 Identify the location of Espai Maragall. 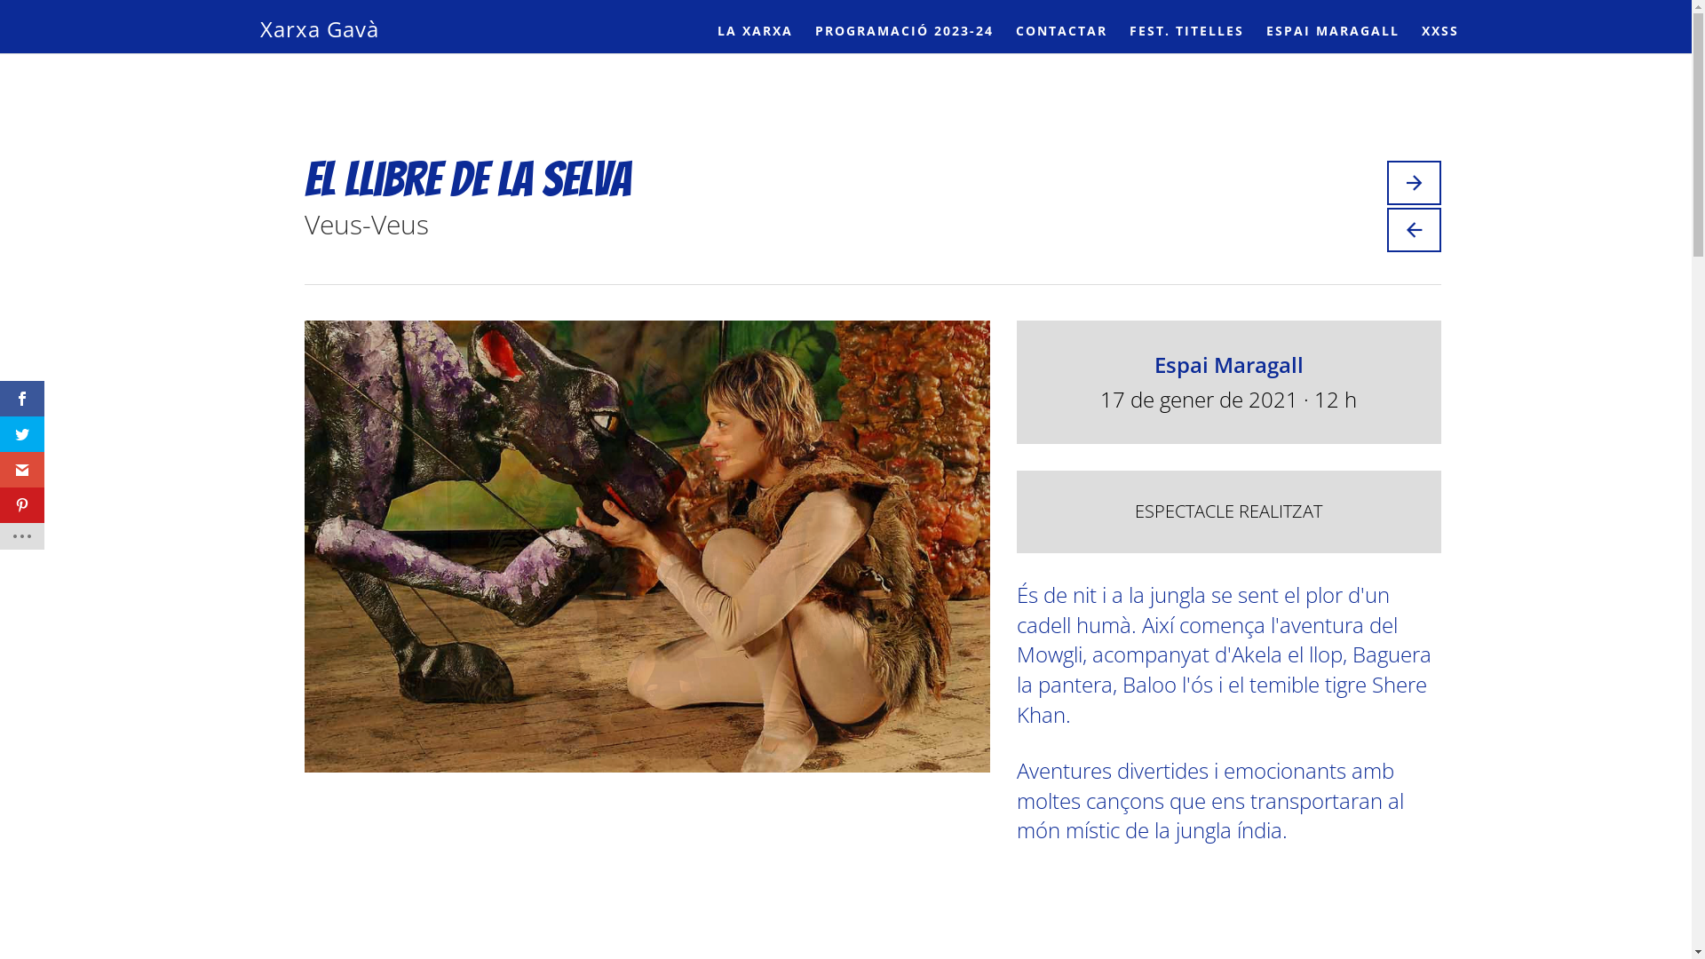
(1229, 364).